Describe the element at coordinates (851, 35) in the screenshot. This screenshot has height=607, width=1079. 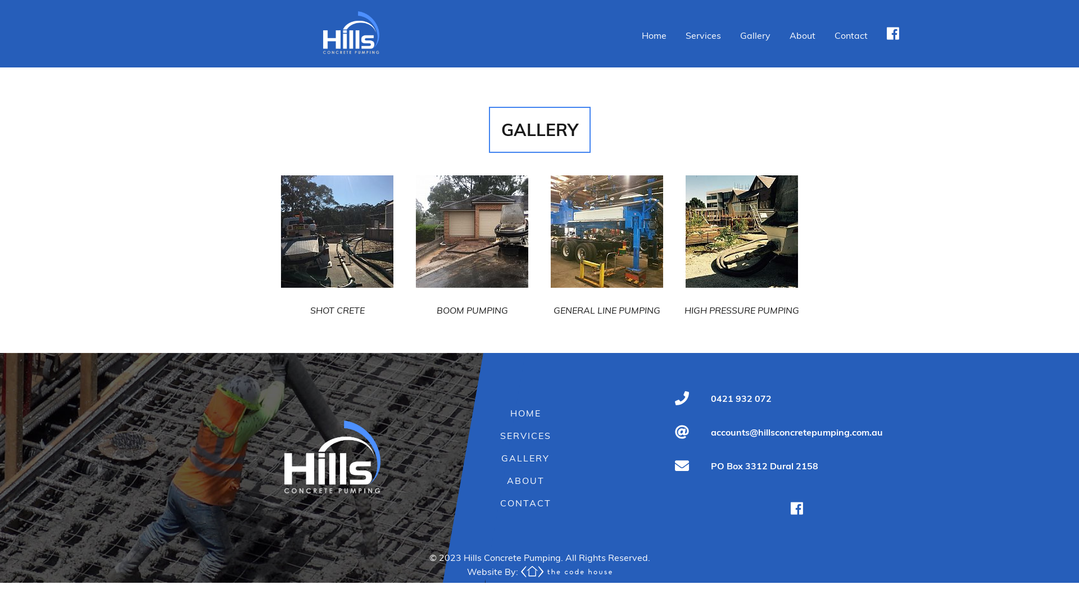
I see `Contact` at that location.